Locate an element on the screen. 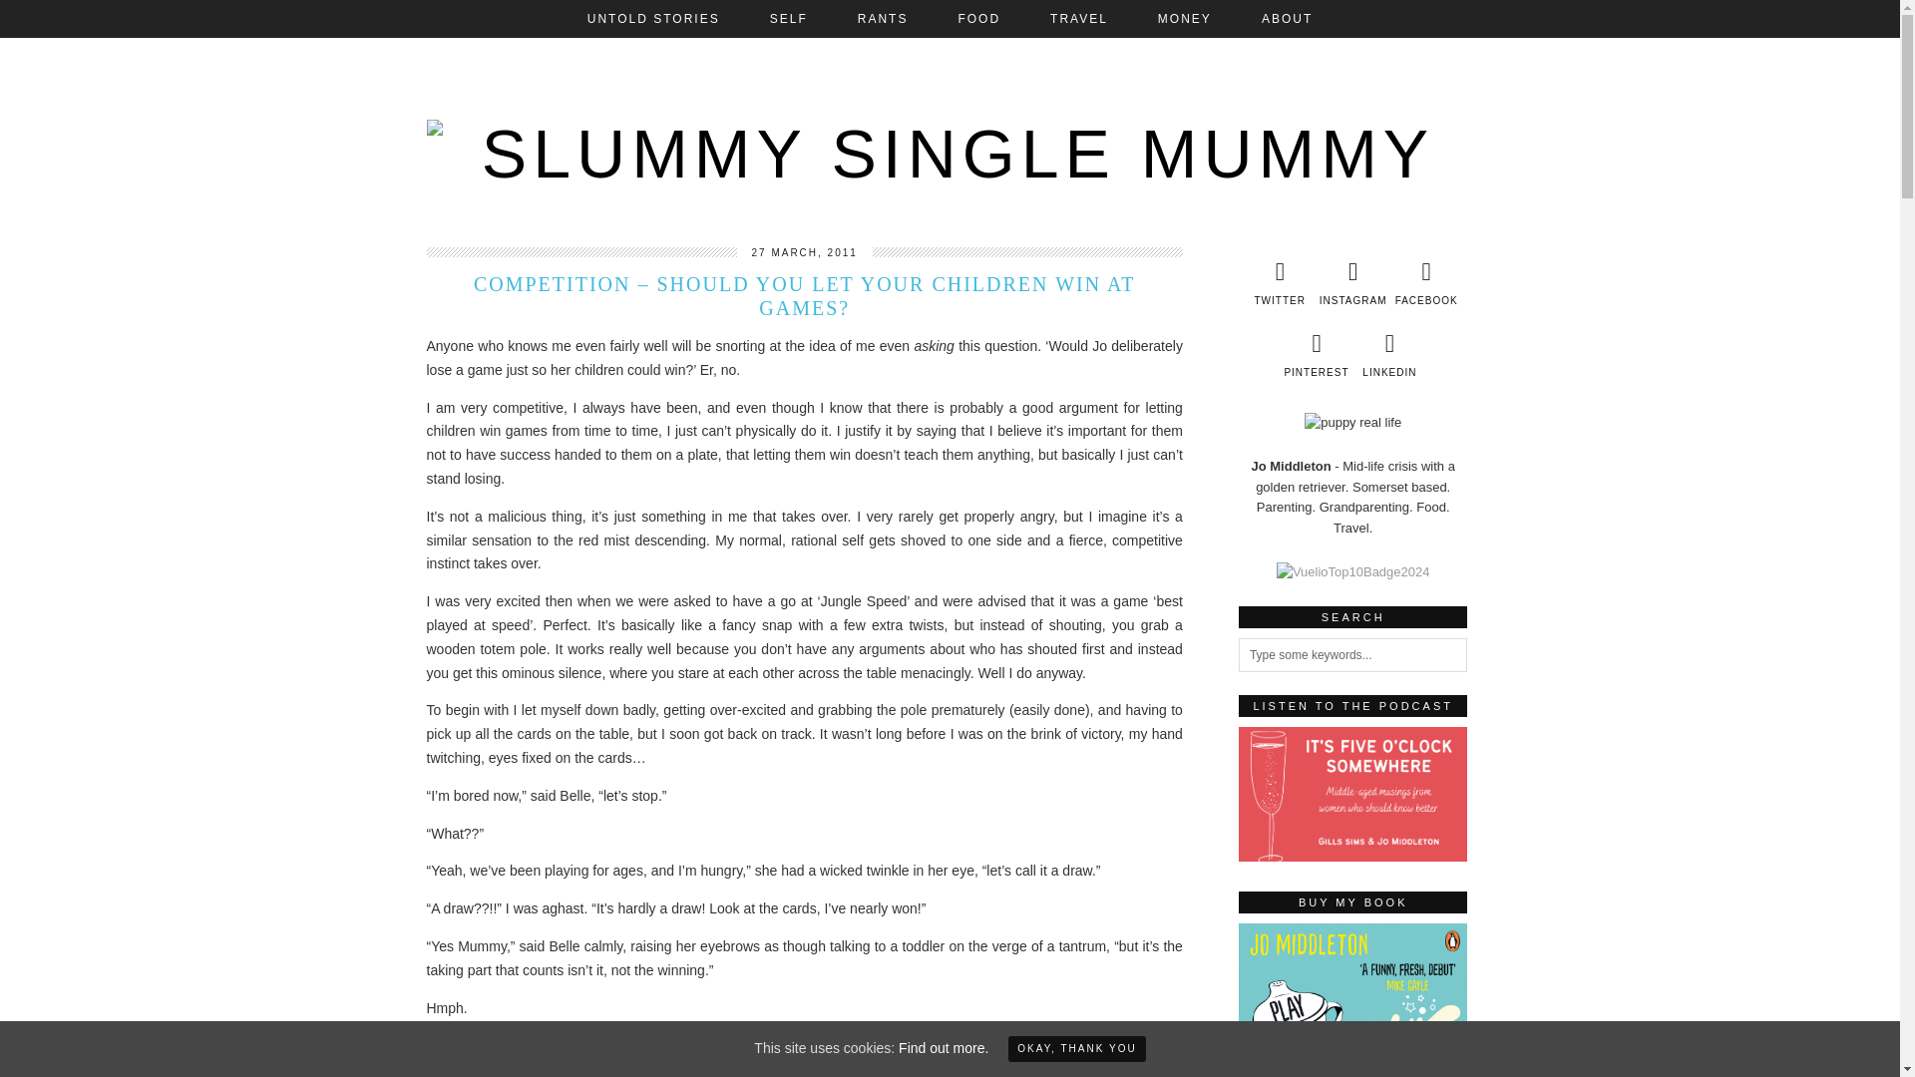 Image resolution: width=1915 pixels, height=1077 pixels. TRAVEL is located at coordinates (1079, 18).